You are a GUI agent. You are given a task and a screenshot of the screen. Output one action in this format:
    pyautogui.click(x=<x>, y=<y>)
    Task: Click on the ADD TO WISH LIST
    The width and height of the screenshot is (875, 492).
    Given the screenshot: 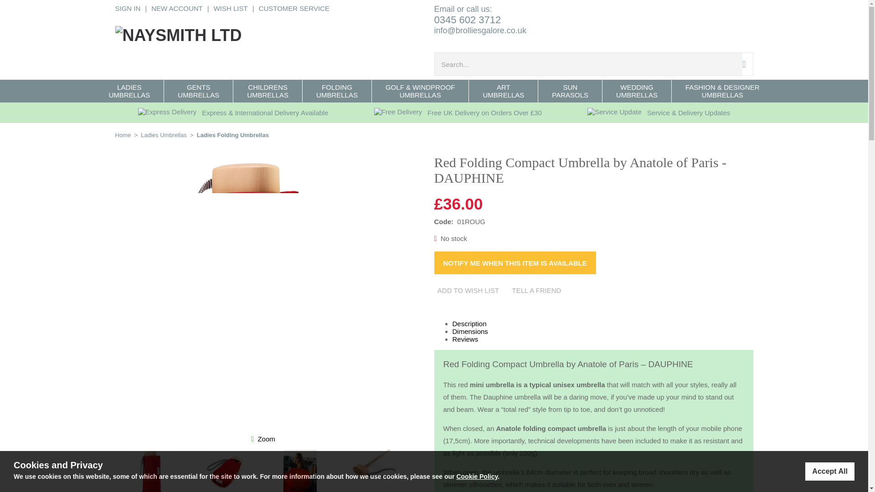 What is the action you would take?
    pyautogui.click(x=468, y=290)
    